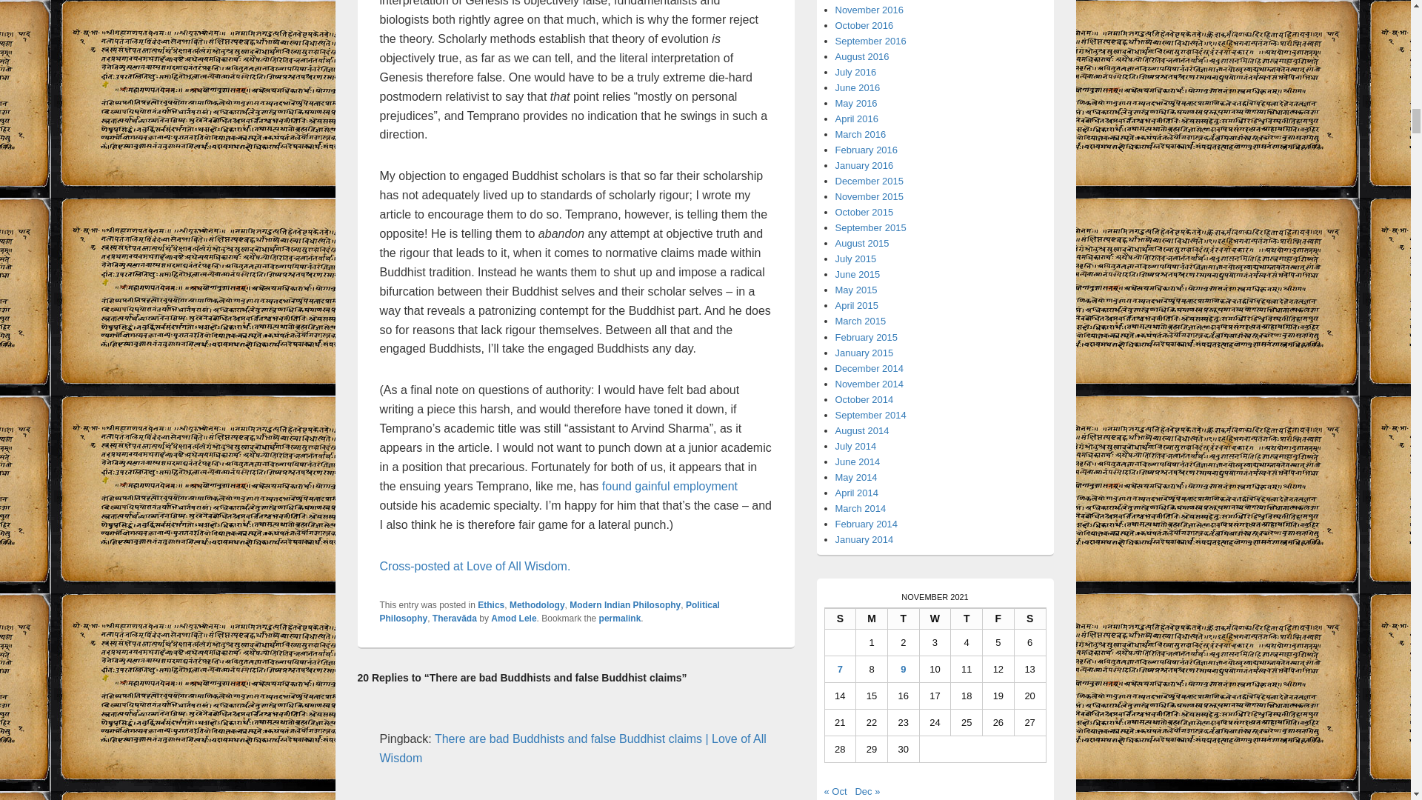  Describe the element at coordinates (1031, 618) in the screenshot. I see `Saturday` at that location.